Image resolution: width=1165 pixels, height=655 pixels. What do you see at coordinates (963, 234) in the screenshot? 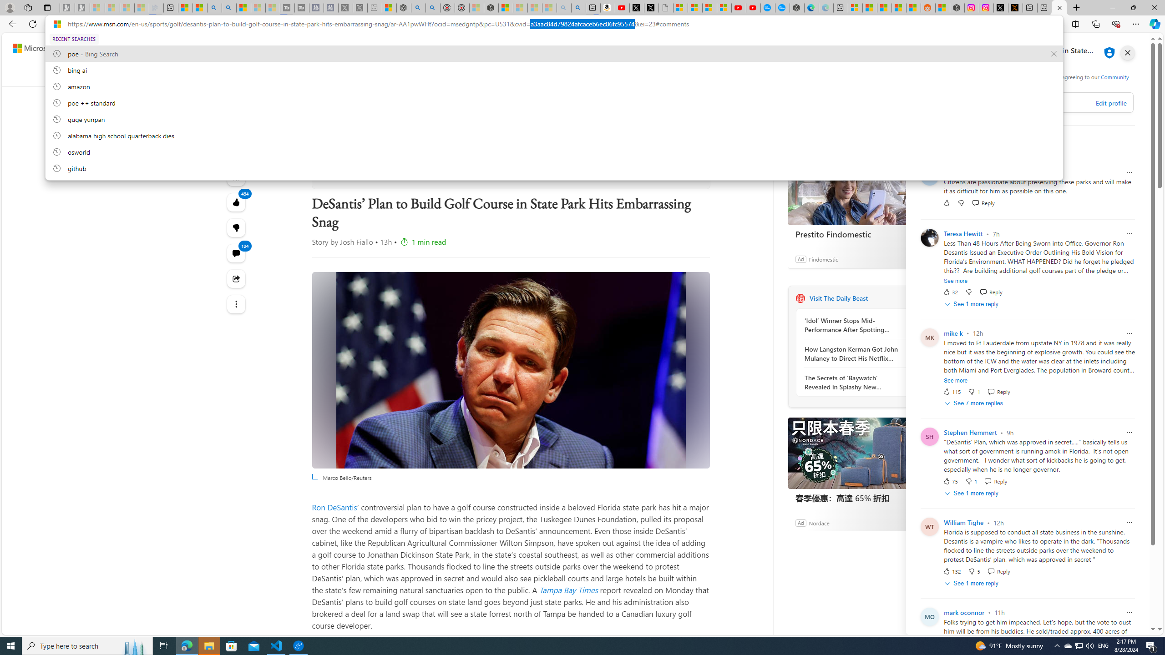
I see `Teresa Hewitt` at bounding box center [963, 234].